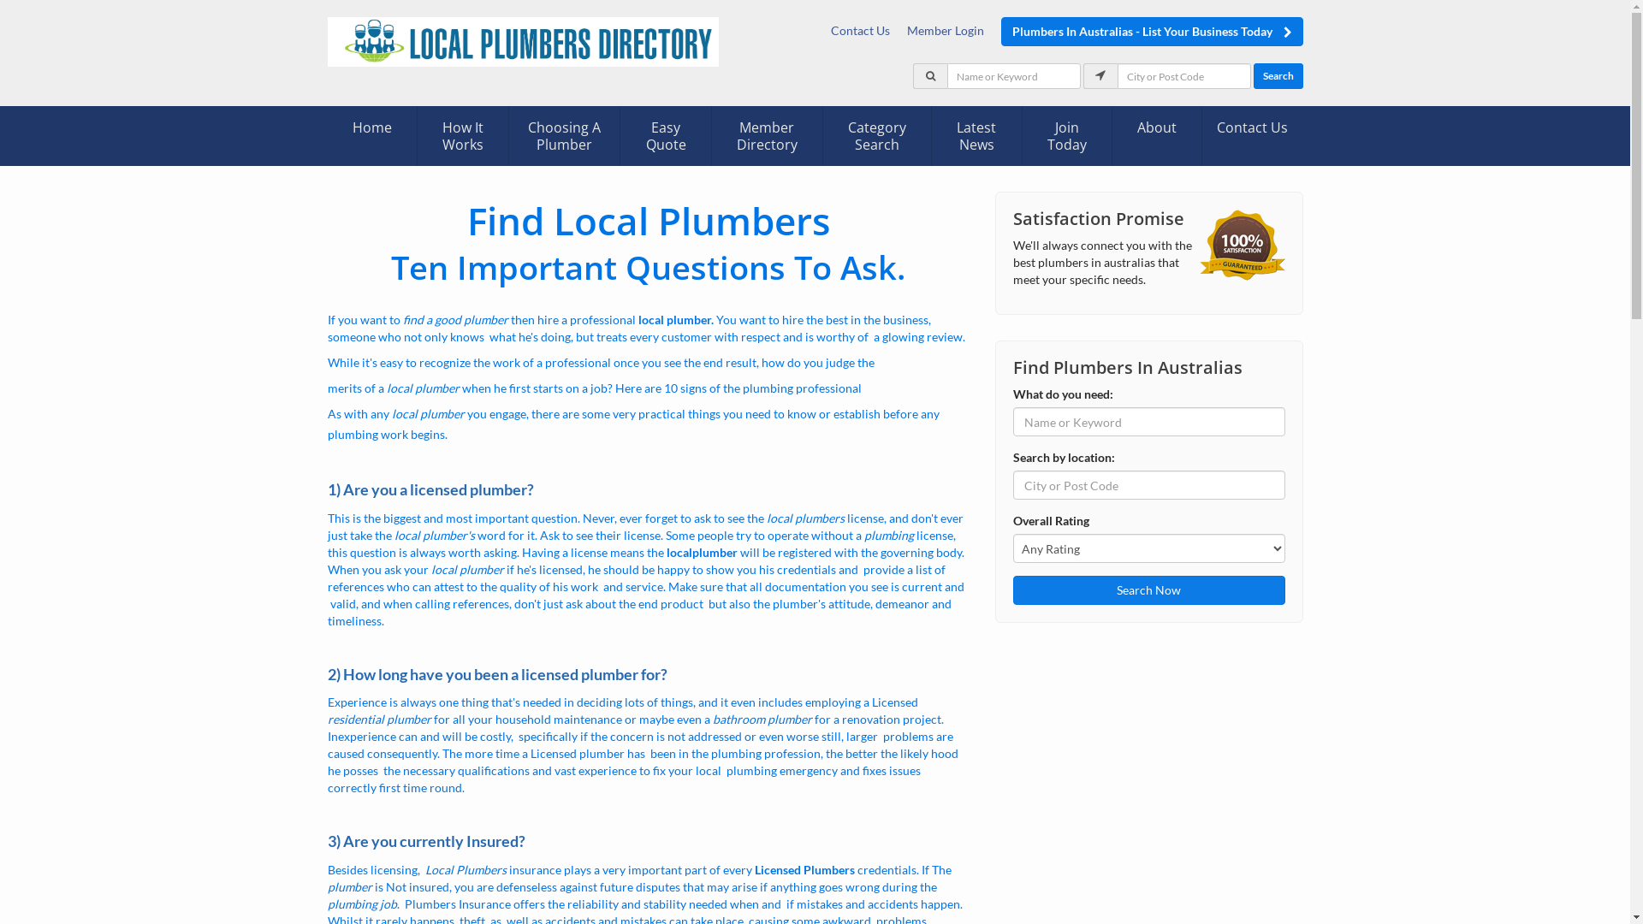 Image resolution: width=1643 pixels, height=924 pixels. I want to click on Home, so click(371, 127).